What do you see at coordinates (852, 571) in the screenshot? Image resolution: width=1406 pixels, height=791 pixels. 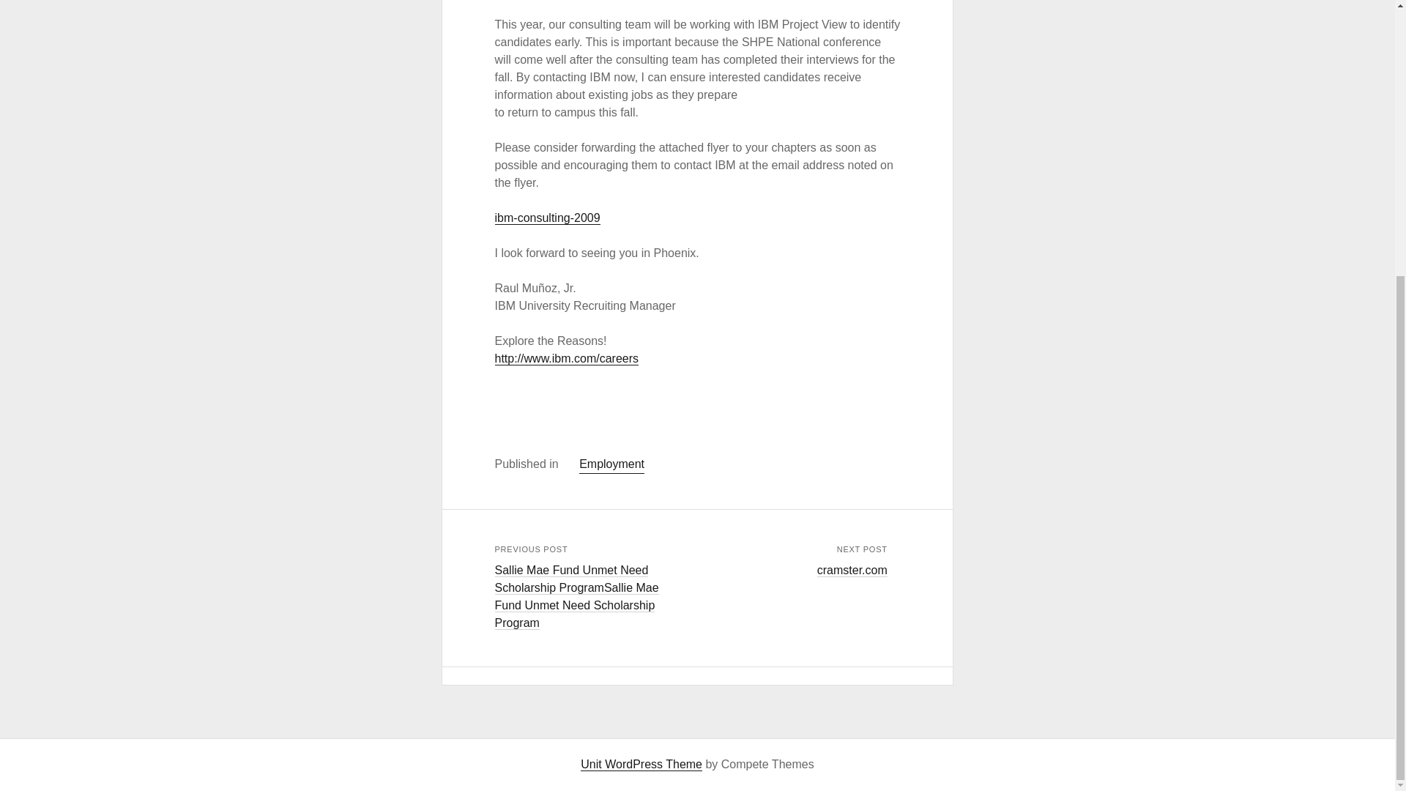 I see `cramster.com` at bounding box center [852, 571].